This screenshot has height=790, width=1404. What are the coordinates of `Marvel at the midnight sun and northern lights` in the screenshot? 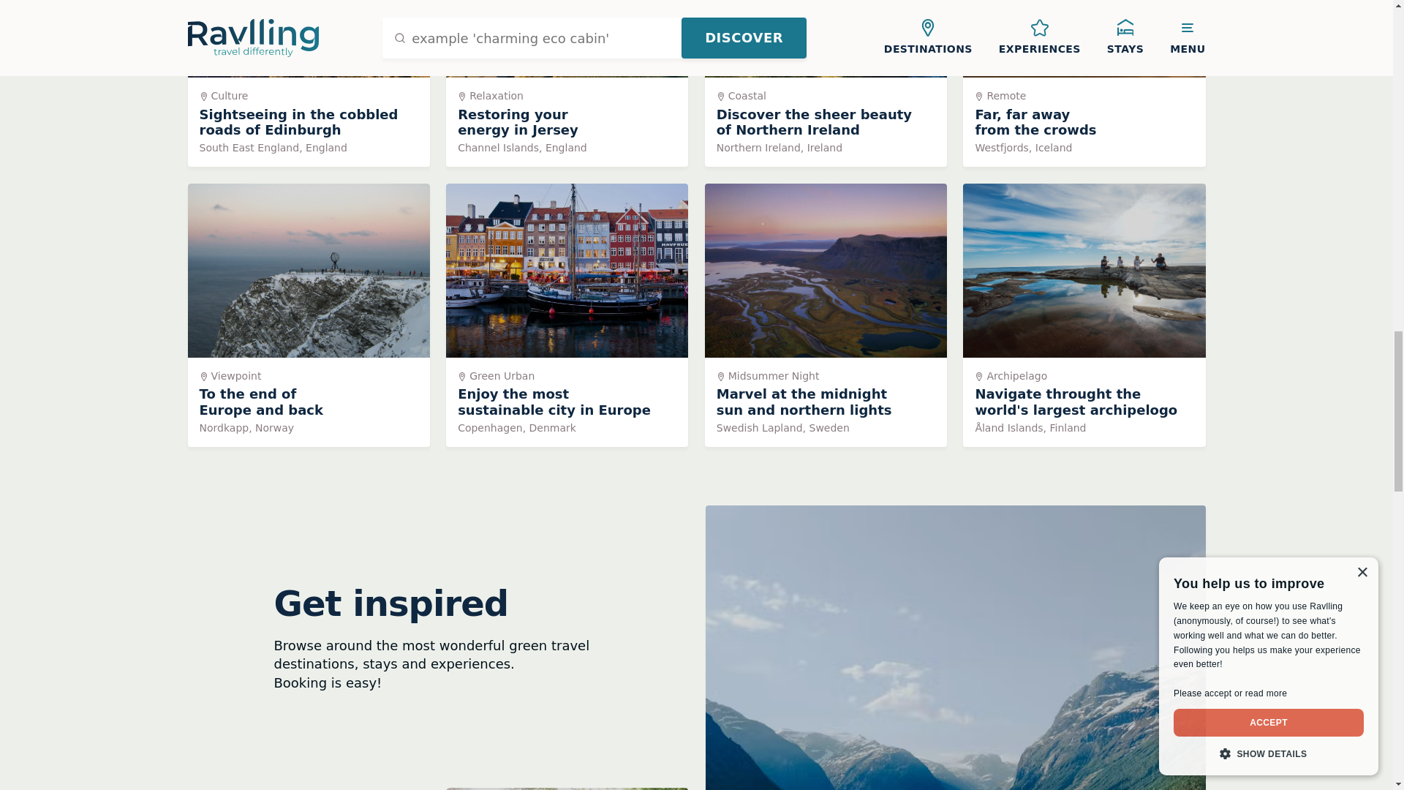 It's located at (825, 315).